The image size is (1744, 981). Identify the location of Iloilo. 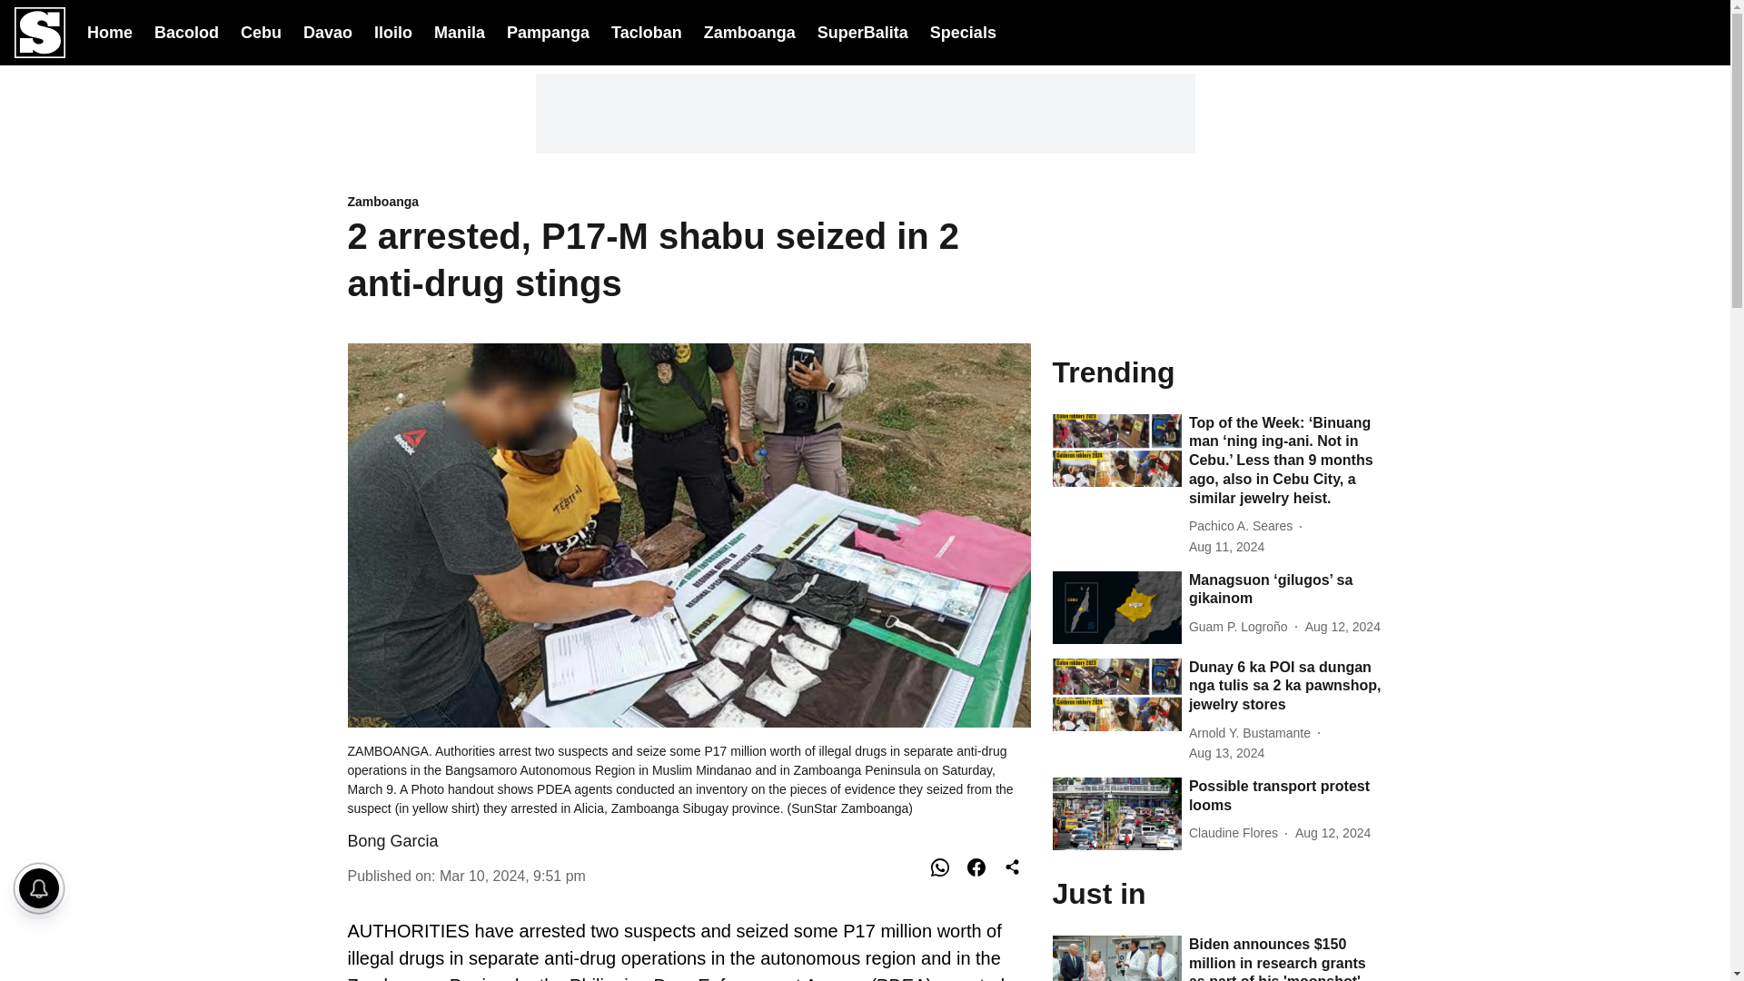
(392, 31).